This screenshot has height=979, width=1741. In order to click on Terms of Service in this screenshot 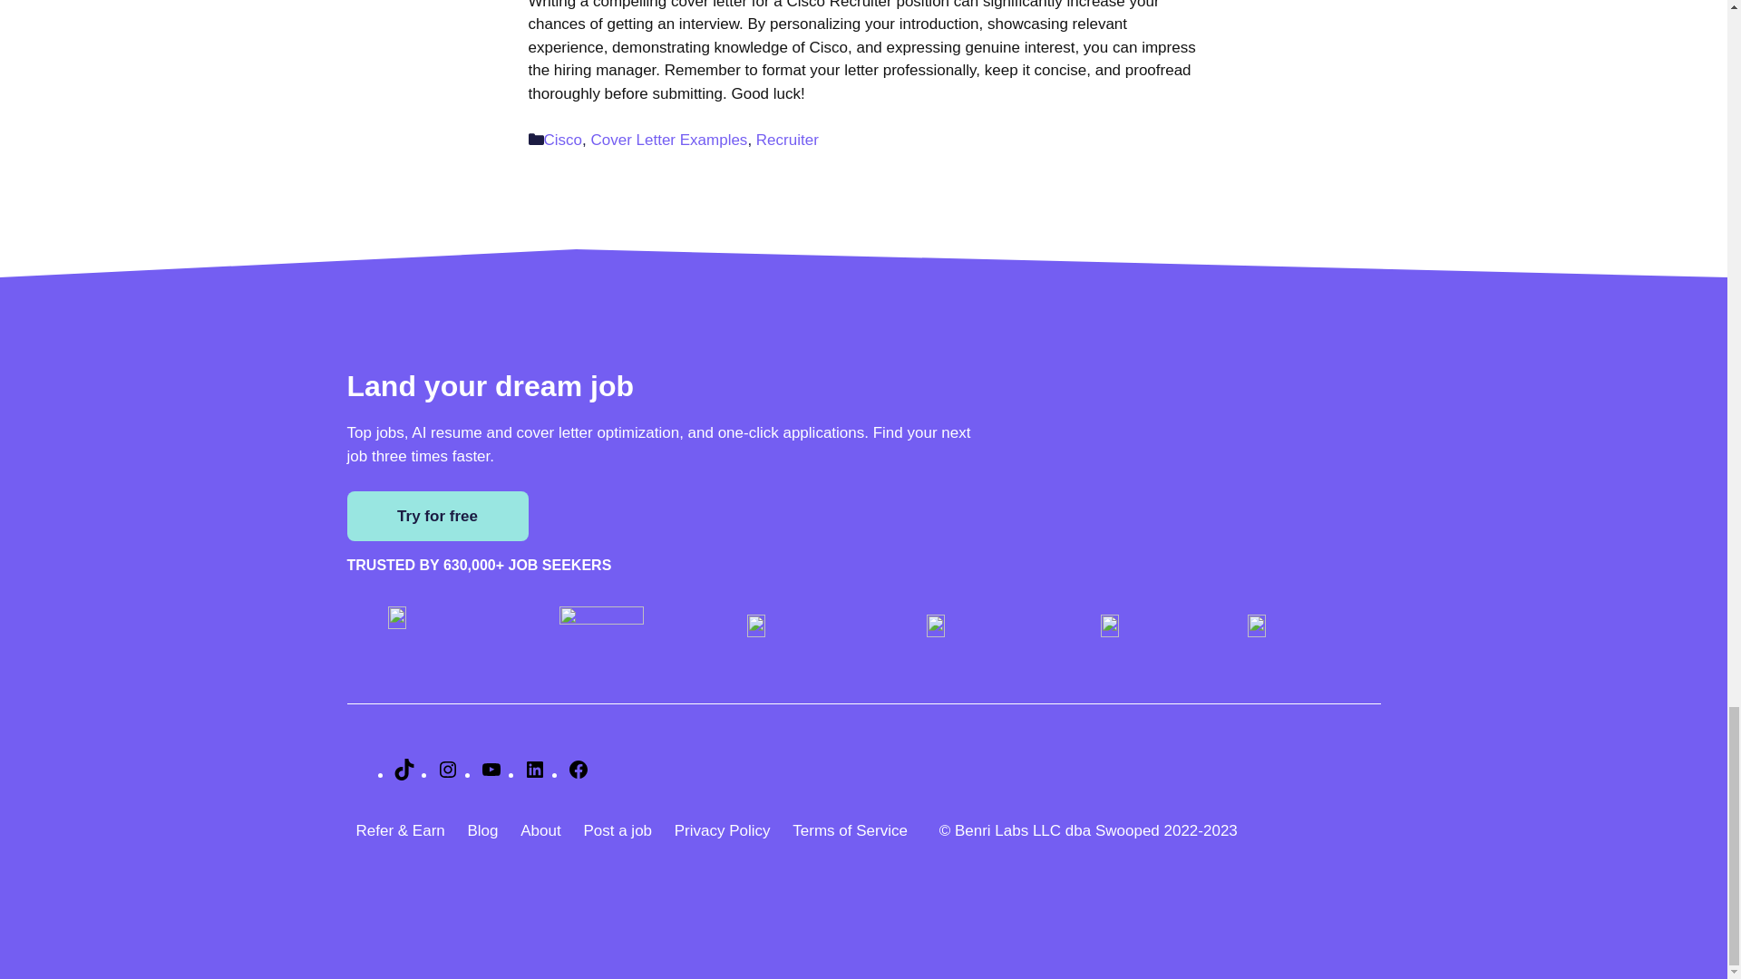, I will do `click(863, 839)`.